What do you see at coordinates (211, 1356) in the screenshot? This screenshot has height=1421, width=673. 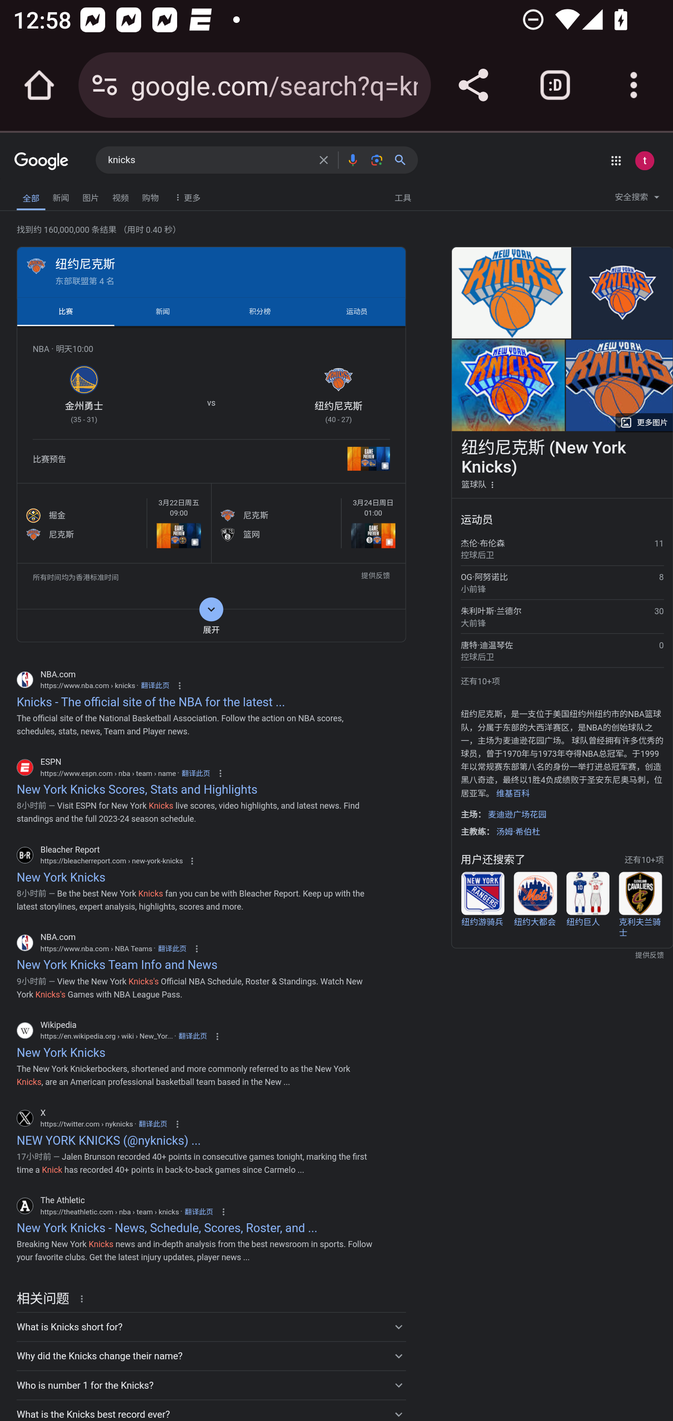 I see `Why did the Knicks change their name?` at bounding box center [211, 1356].